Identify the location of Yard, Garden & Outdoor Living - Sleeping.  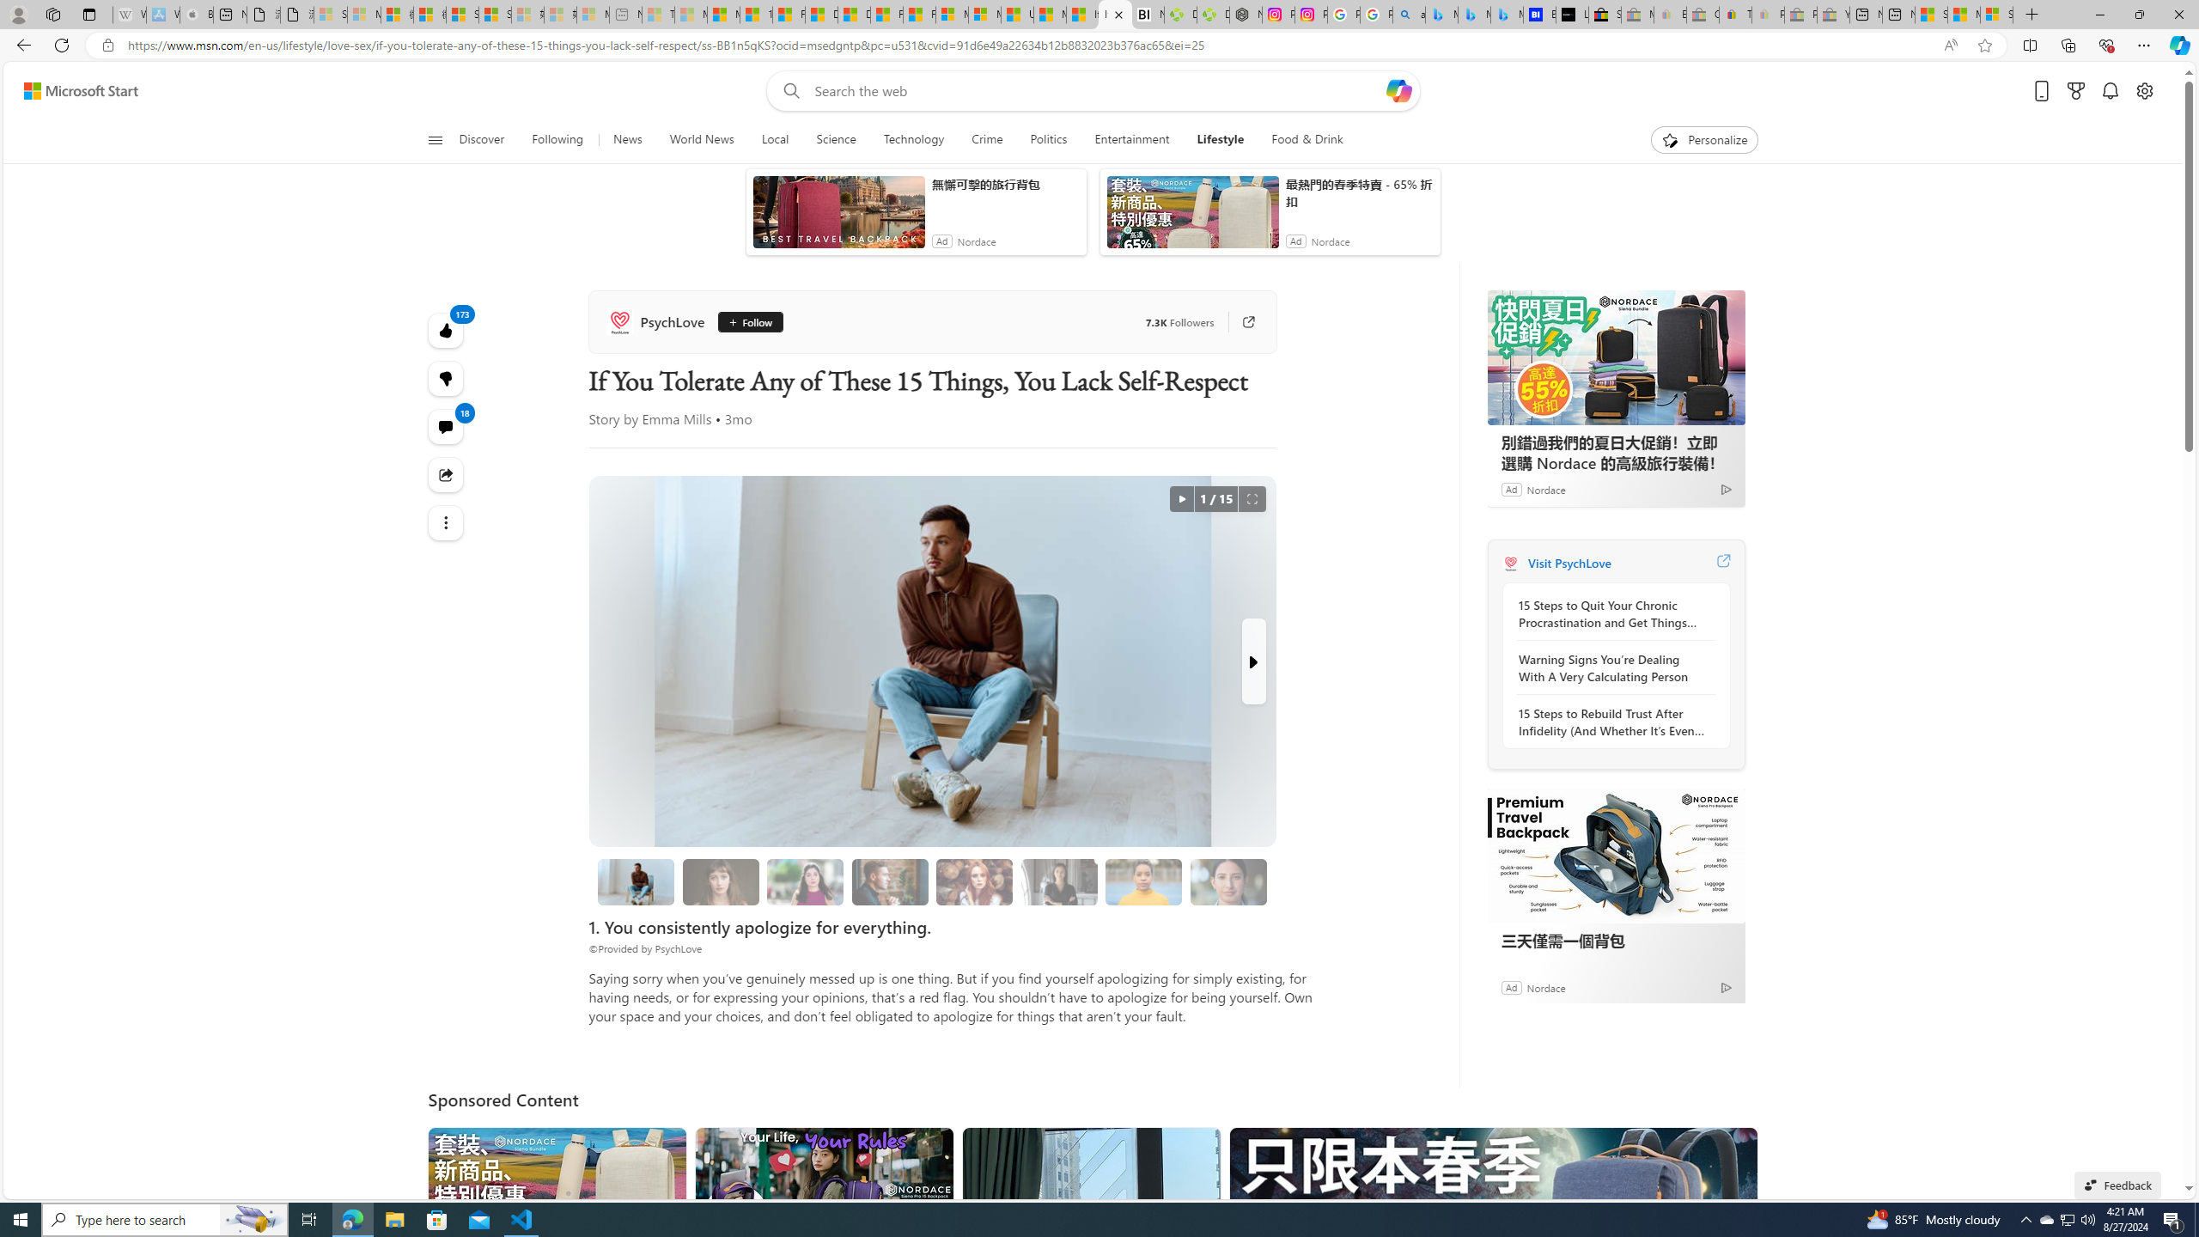
(1833, 15).